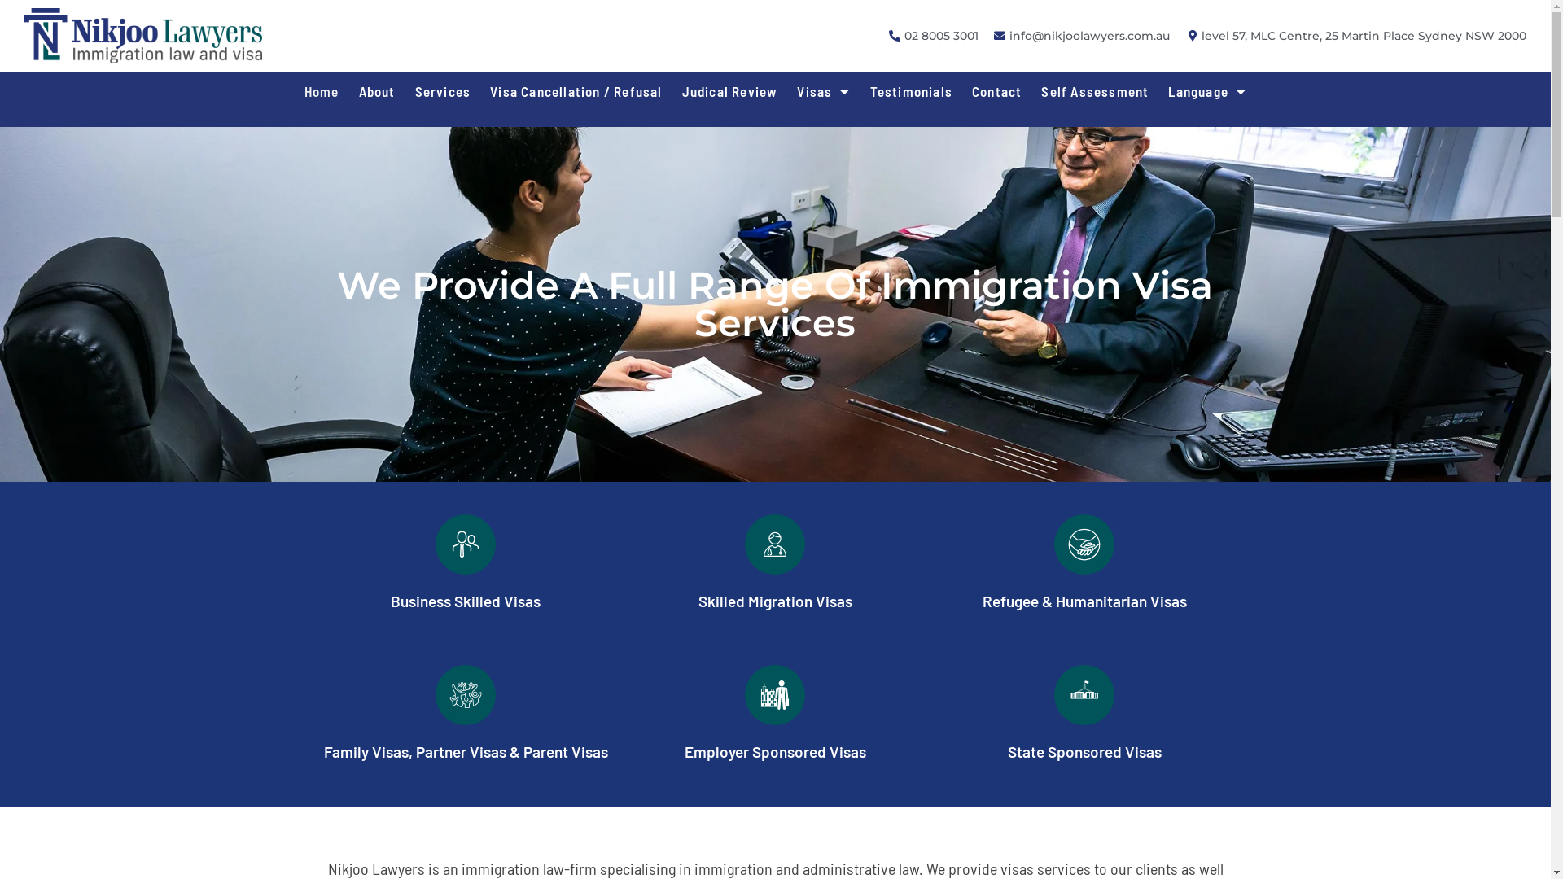 This screenshot has height=879, width=1563. What do you see at coordinates (912, 91) in the screenshot?
I see `Testimonials` at bounding box center [912, 91].